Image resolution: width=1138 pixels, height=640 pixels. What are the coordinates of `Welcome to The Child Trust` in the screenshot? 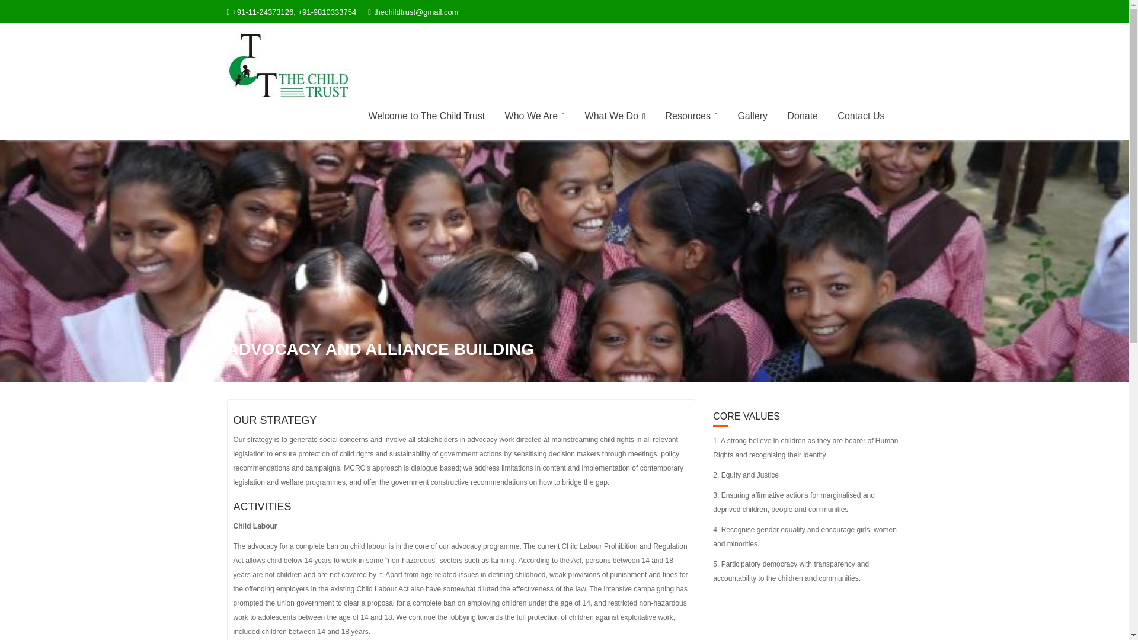 It's located at (427, 116).